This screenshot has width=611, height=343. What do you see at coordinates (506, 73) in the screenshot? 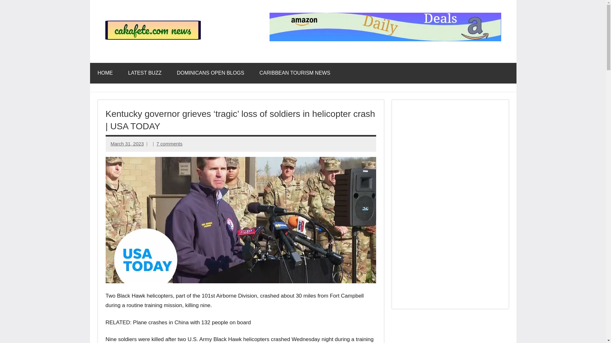
I see `Toggle search form` at bounding box center [506, 73].